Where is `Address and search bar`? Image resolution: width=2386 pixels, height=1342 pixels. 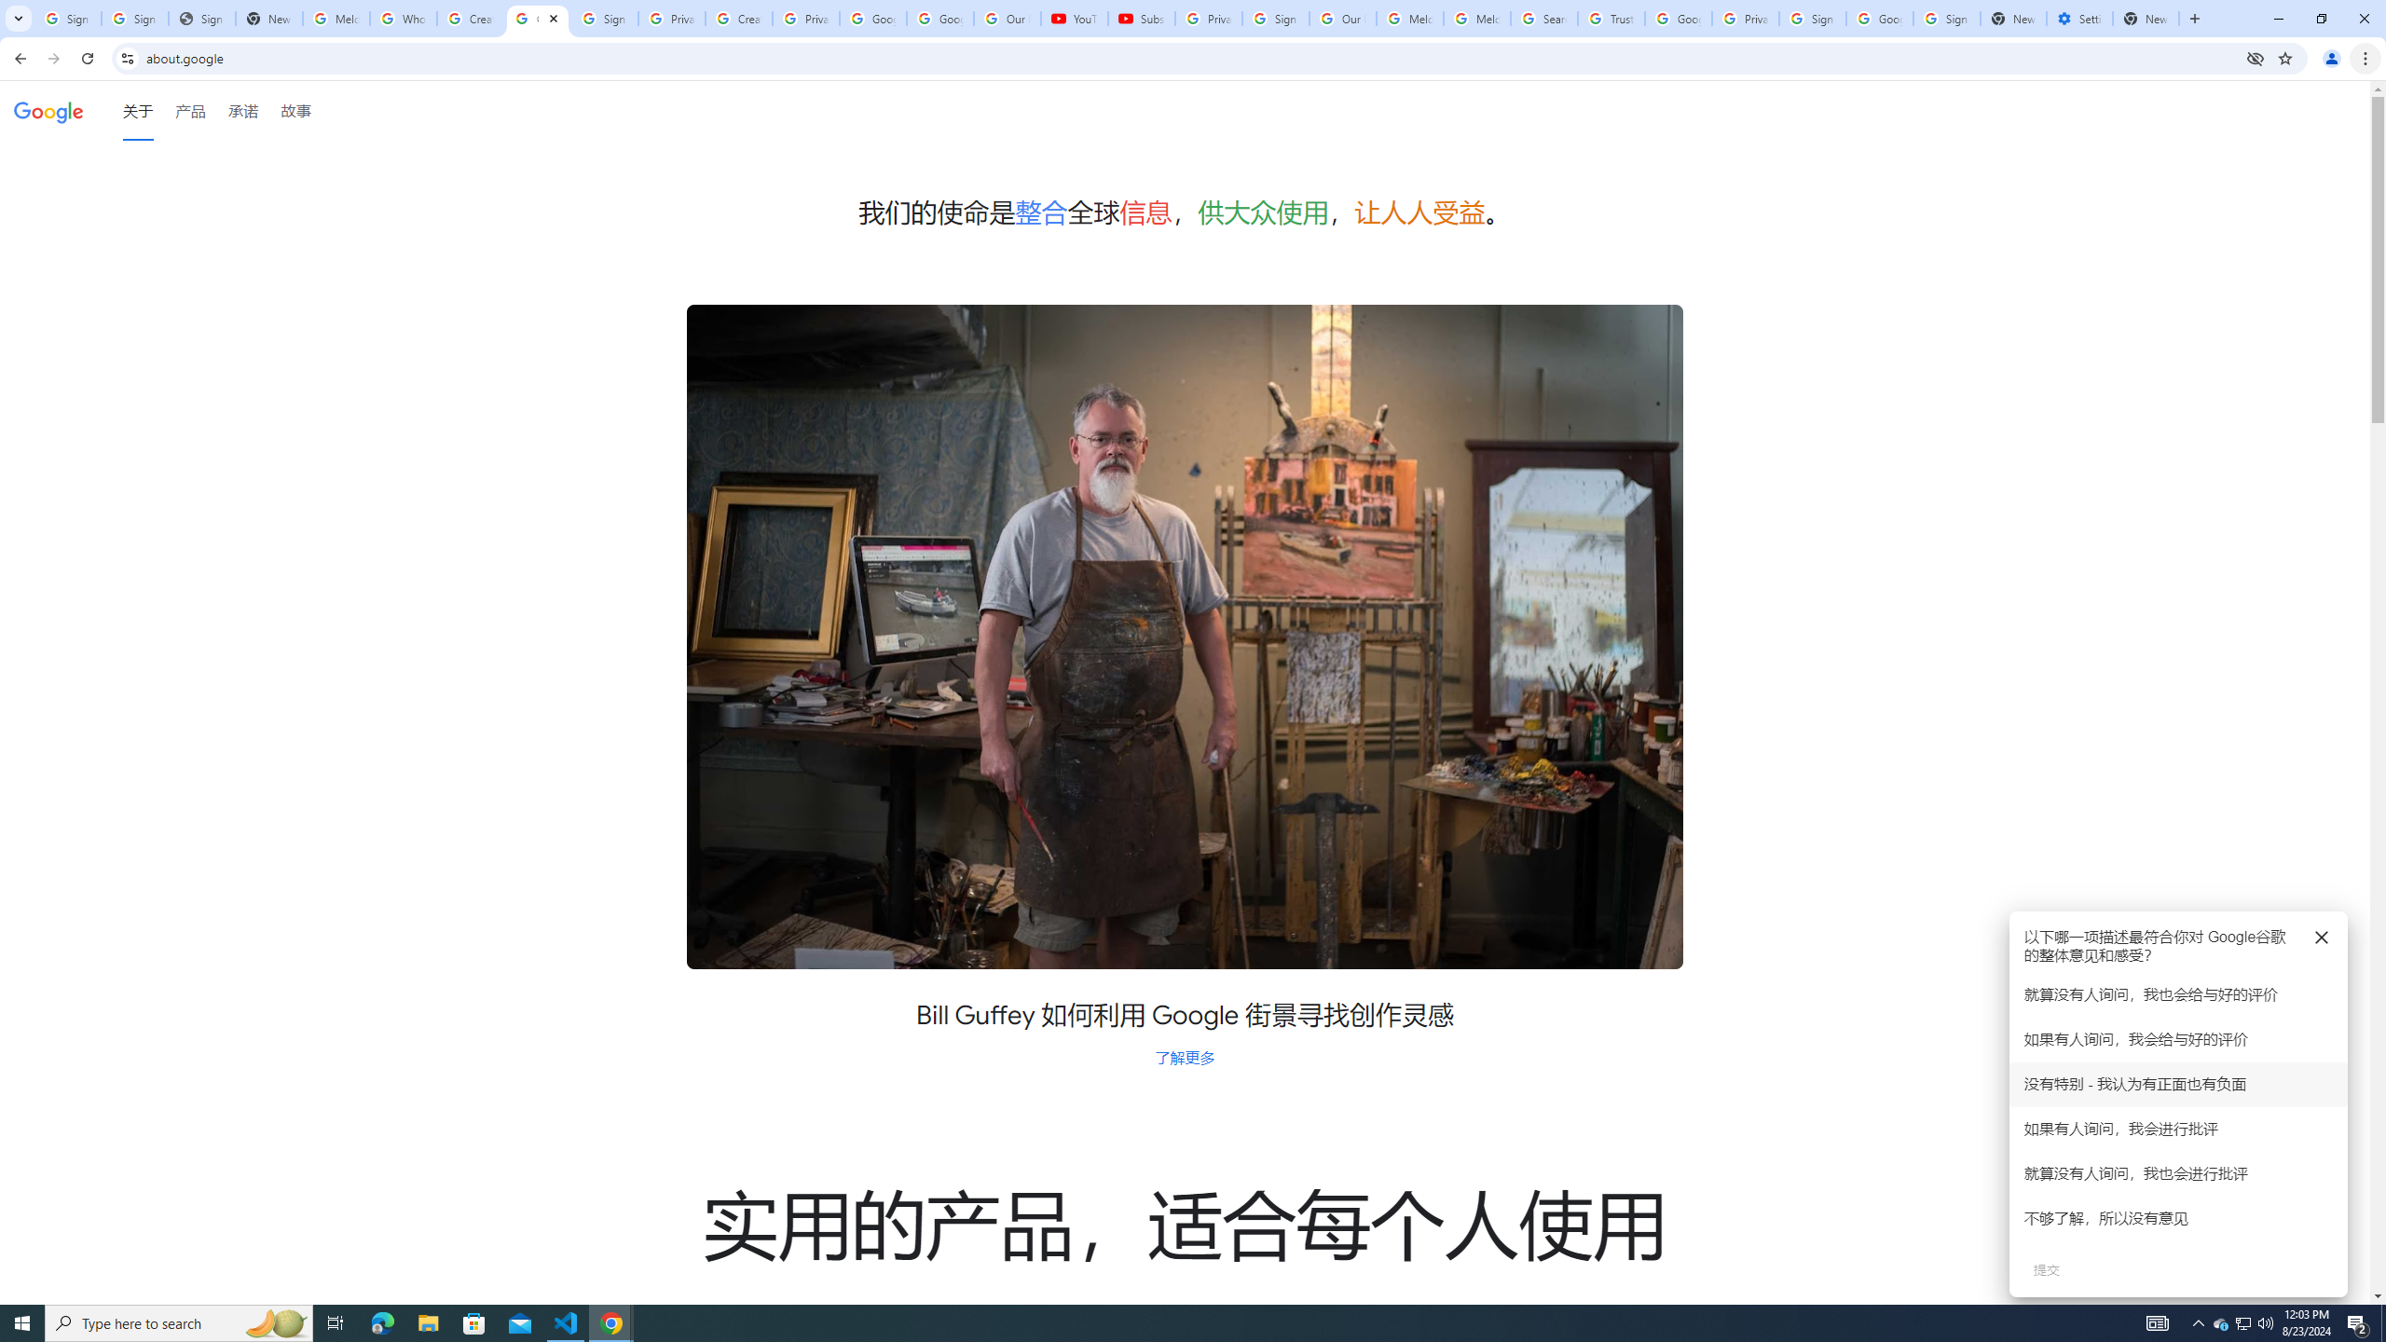
Address and search bar is located at coordinates (1191, 58).